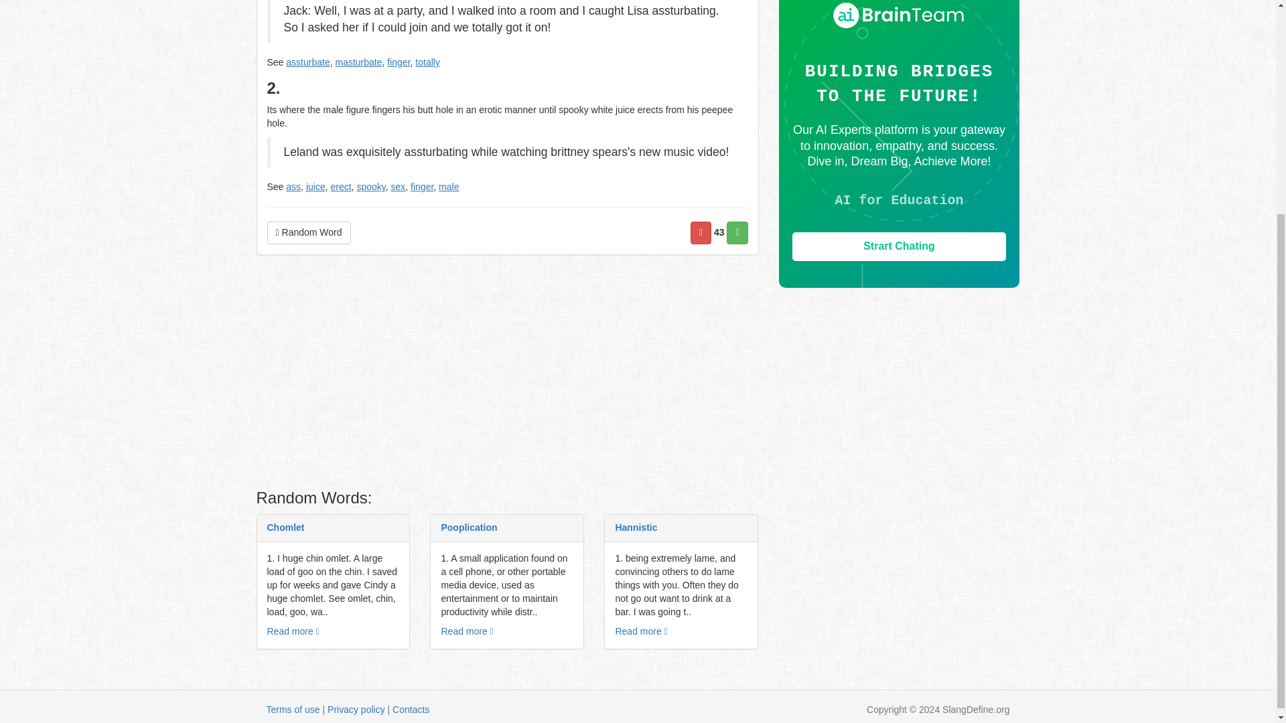 The image size is (1286, 723). Describe the element at coordinates (507, 375) in the screenshot. I see `Advertisement` at that location.